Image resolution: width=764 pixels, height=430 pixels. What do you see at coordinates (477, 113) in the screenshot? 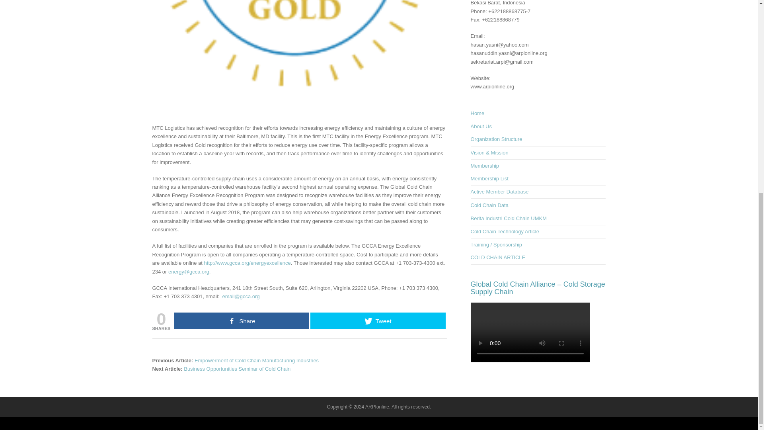
I see `Home` at bounding box center [477, 113].